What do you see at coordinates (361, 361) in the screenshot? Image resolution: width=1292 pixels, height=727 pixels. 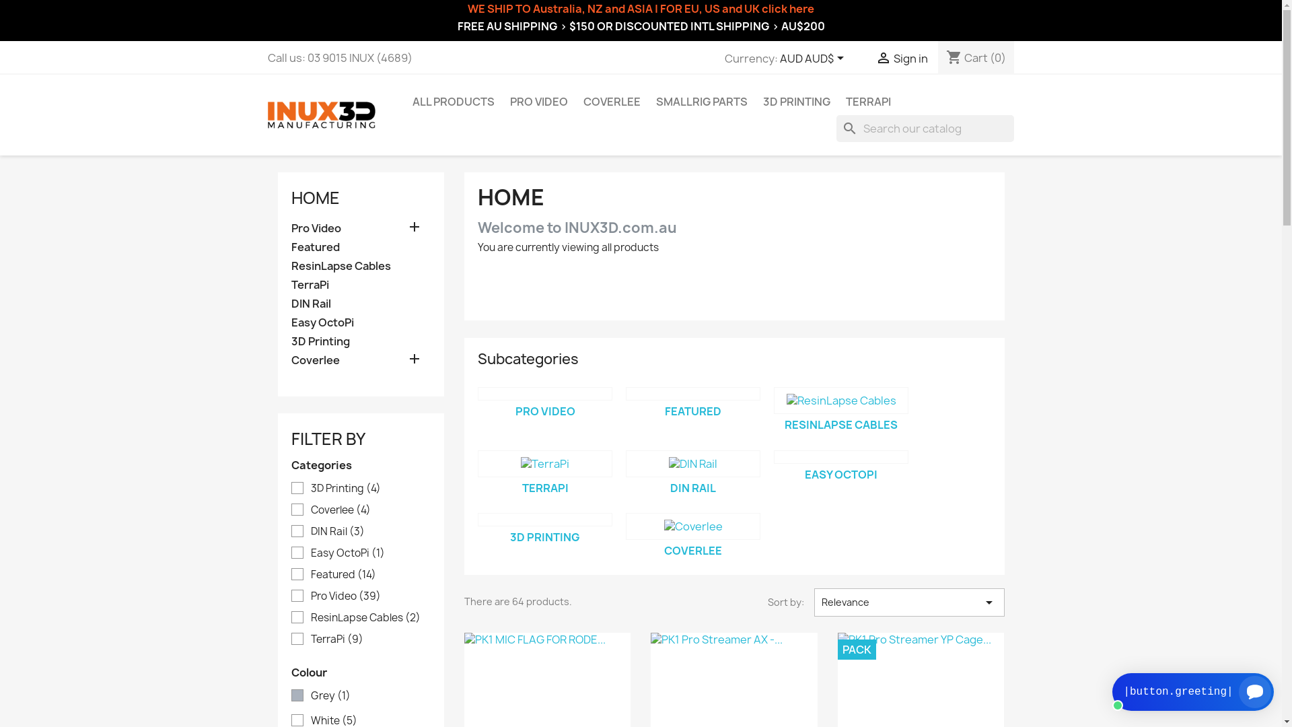 I see `Coverlee` at bounding box center [361, 361].